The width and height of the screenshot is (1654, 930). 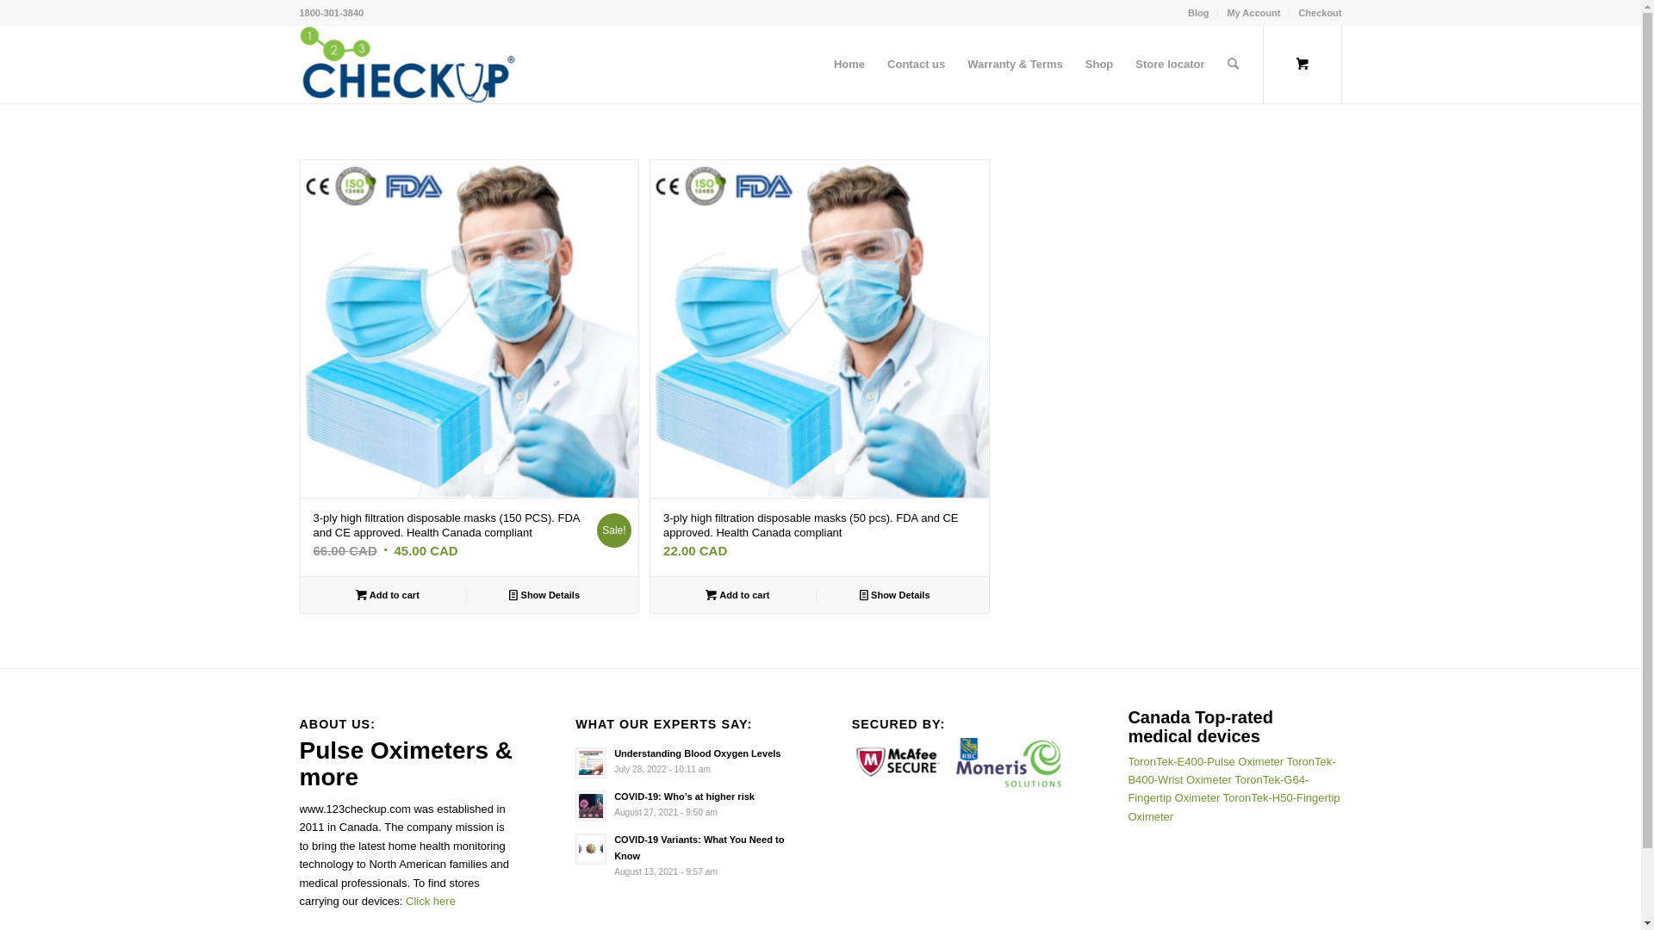 I want to click on My Account, so click(x=1253, y=13).